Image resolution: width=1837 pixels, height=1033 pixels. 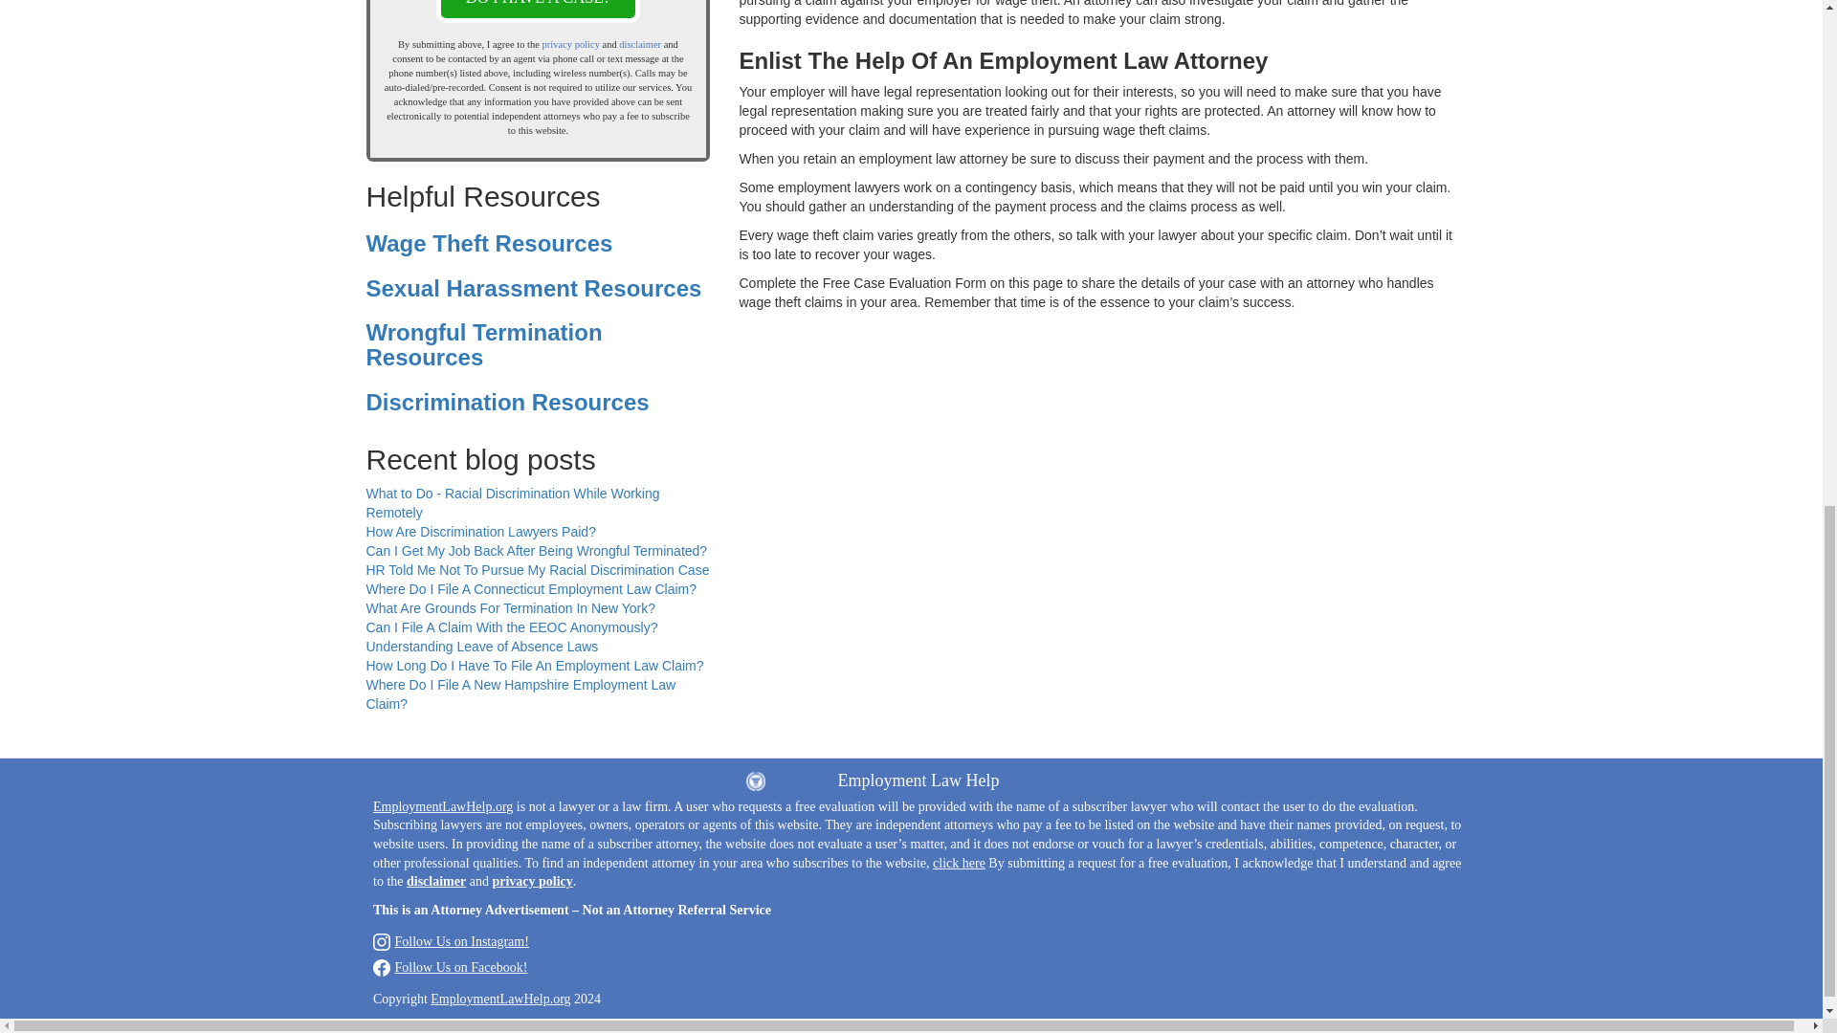 I want to click on Where Do I File A Connecticut Employment Law Claim?, so click(x=530, y=589).